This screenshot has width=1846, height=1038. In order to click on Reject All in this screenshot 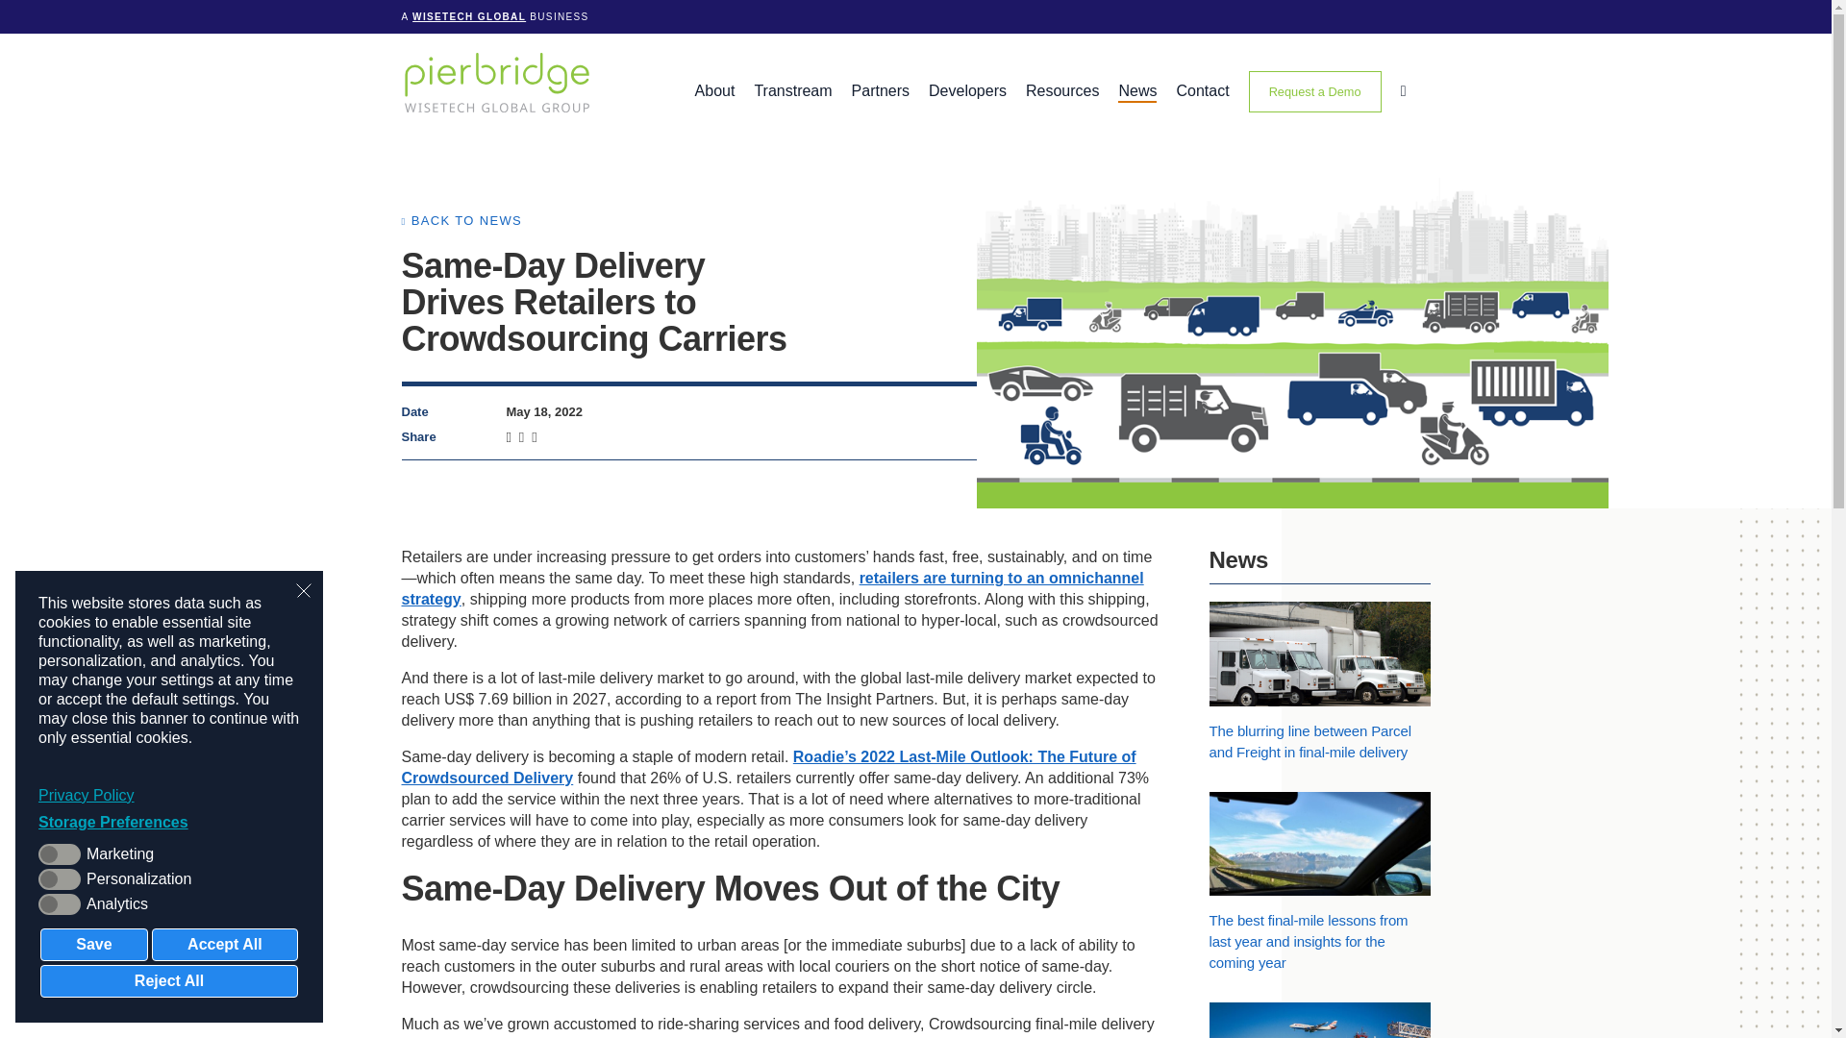, I will do `click(169, 980)`.